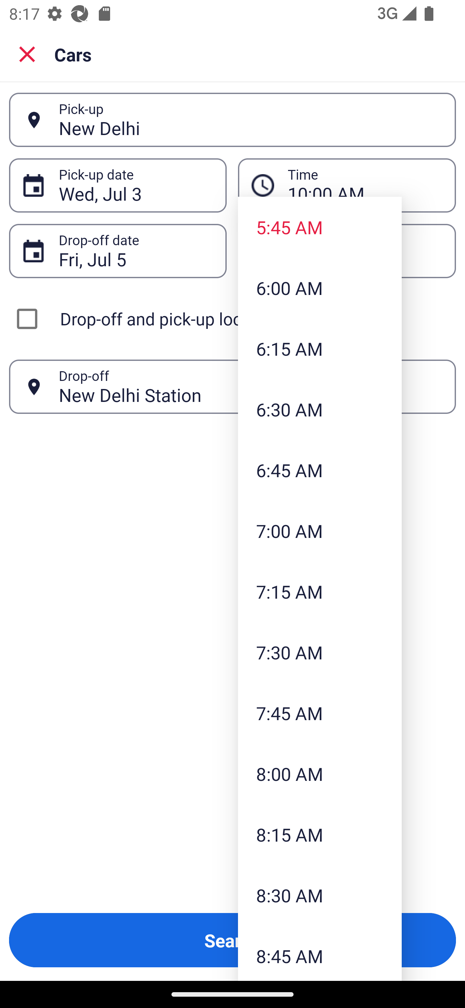 This screenshot has width=465, height=1008. What do you see at coordinates (320, 530) in the screenshot?
I see `7:00 AM` at bounding box center [320, 530].